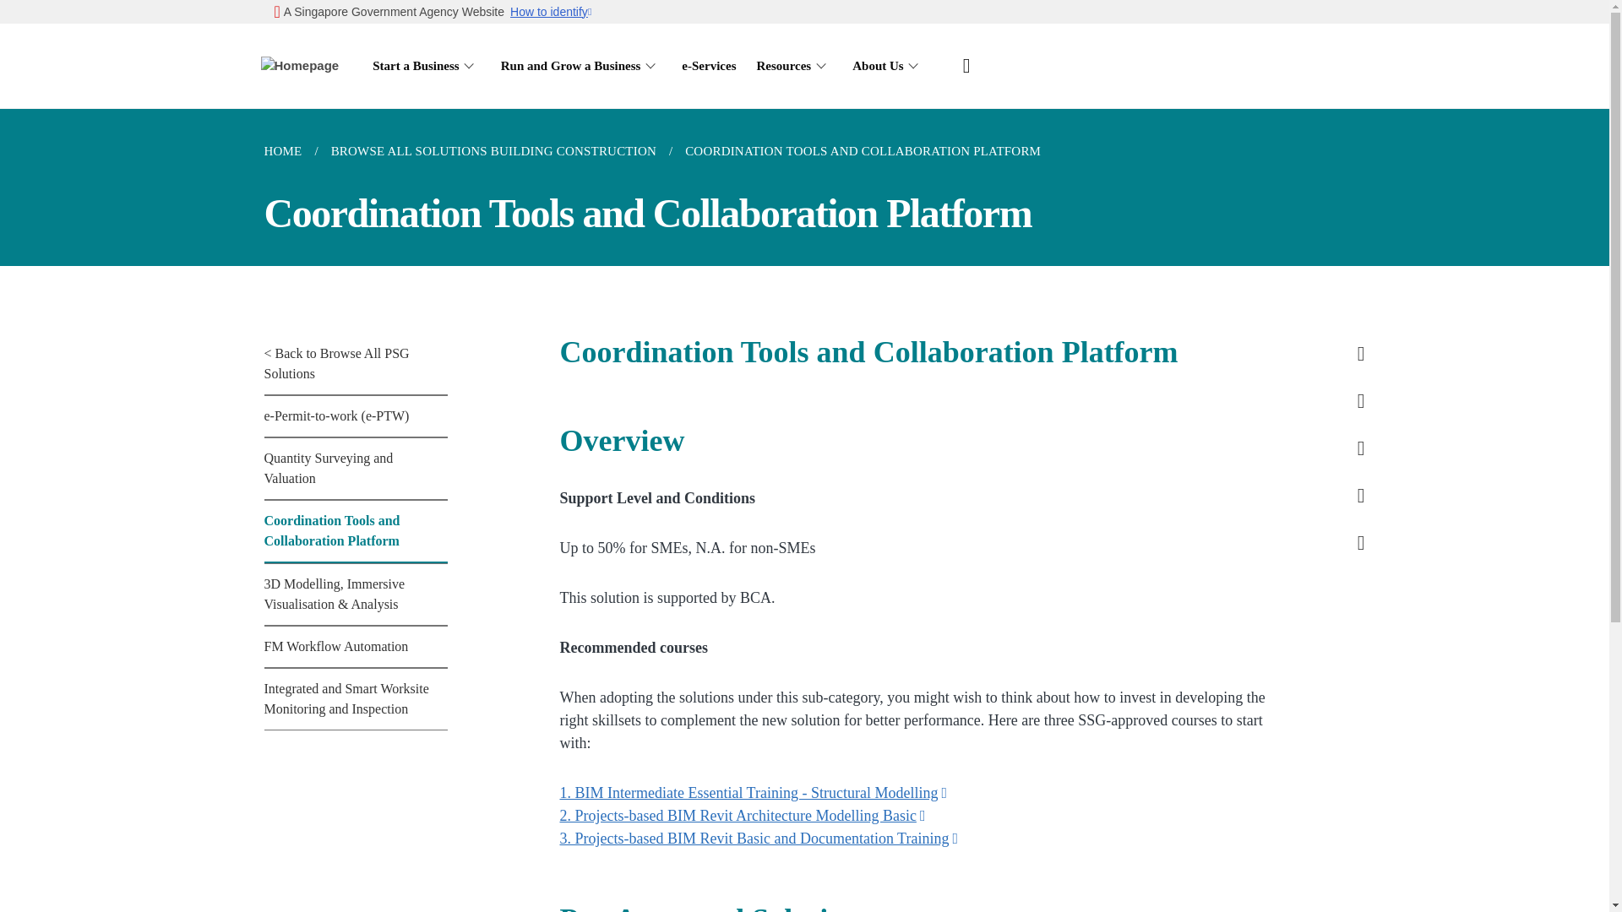 The image size is (1622, 912). Describe the element at coordinates (863, 151) in the screenshot. I see `COORDINATION TOOLS AND COLLABORATION PLATFORM` at that location.